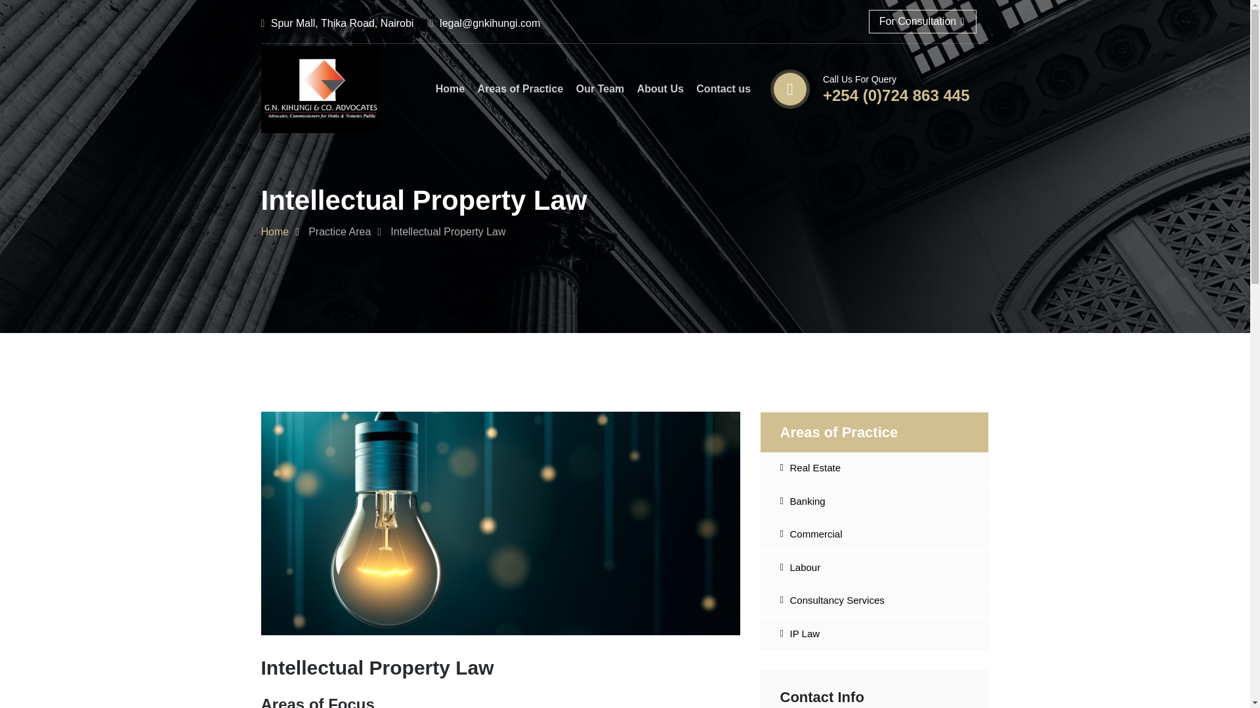 This screenshot has height=708, width=1260. Describe the element at coordinates (723, 88) in the screenshot. I see `Contact us` at that location.